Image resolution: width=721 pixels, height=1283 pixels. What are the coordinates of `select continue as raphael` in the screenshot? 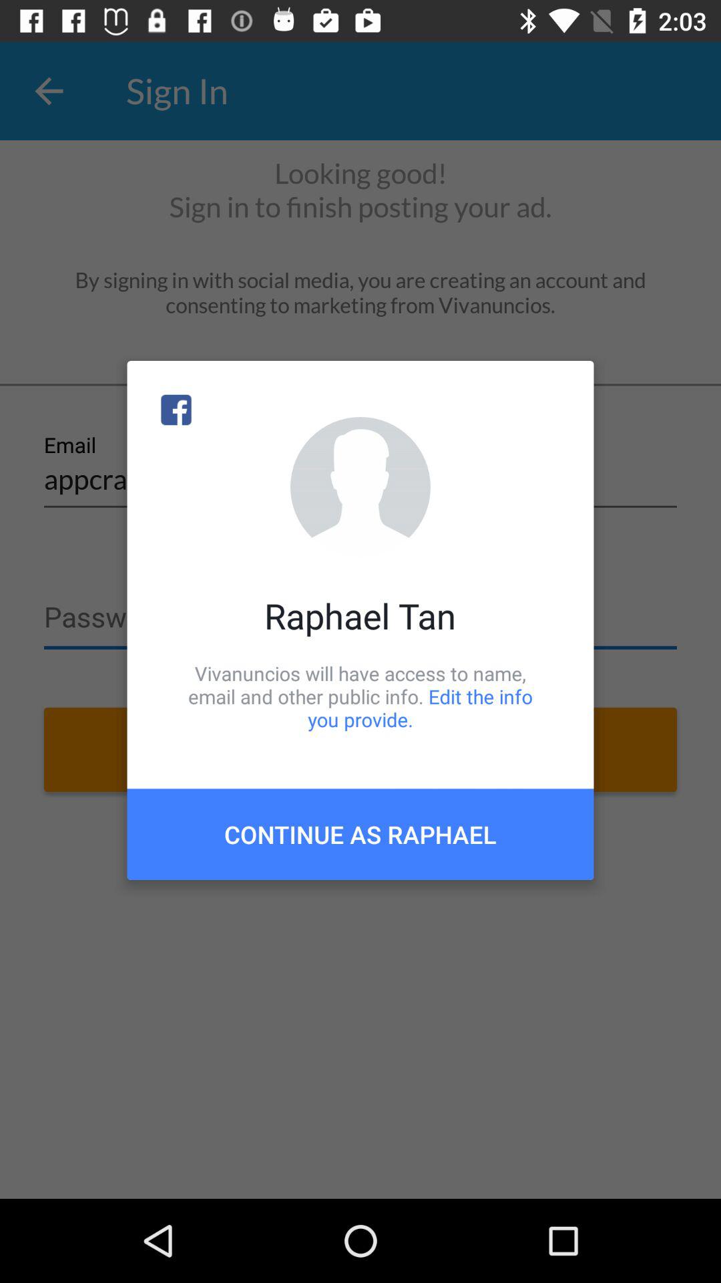 It's located at (360, 834).